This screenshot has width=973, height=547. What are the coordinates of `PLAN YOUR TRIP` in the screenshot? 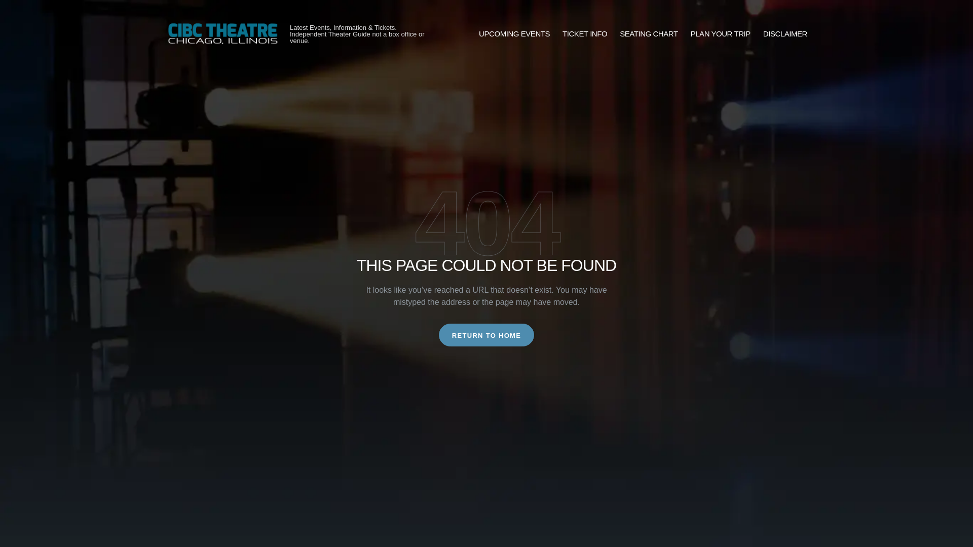 It's located at (721, 34).